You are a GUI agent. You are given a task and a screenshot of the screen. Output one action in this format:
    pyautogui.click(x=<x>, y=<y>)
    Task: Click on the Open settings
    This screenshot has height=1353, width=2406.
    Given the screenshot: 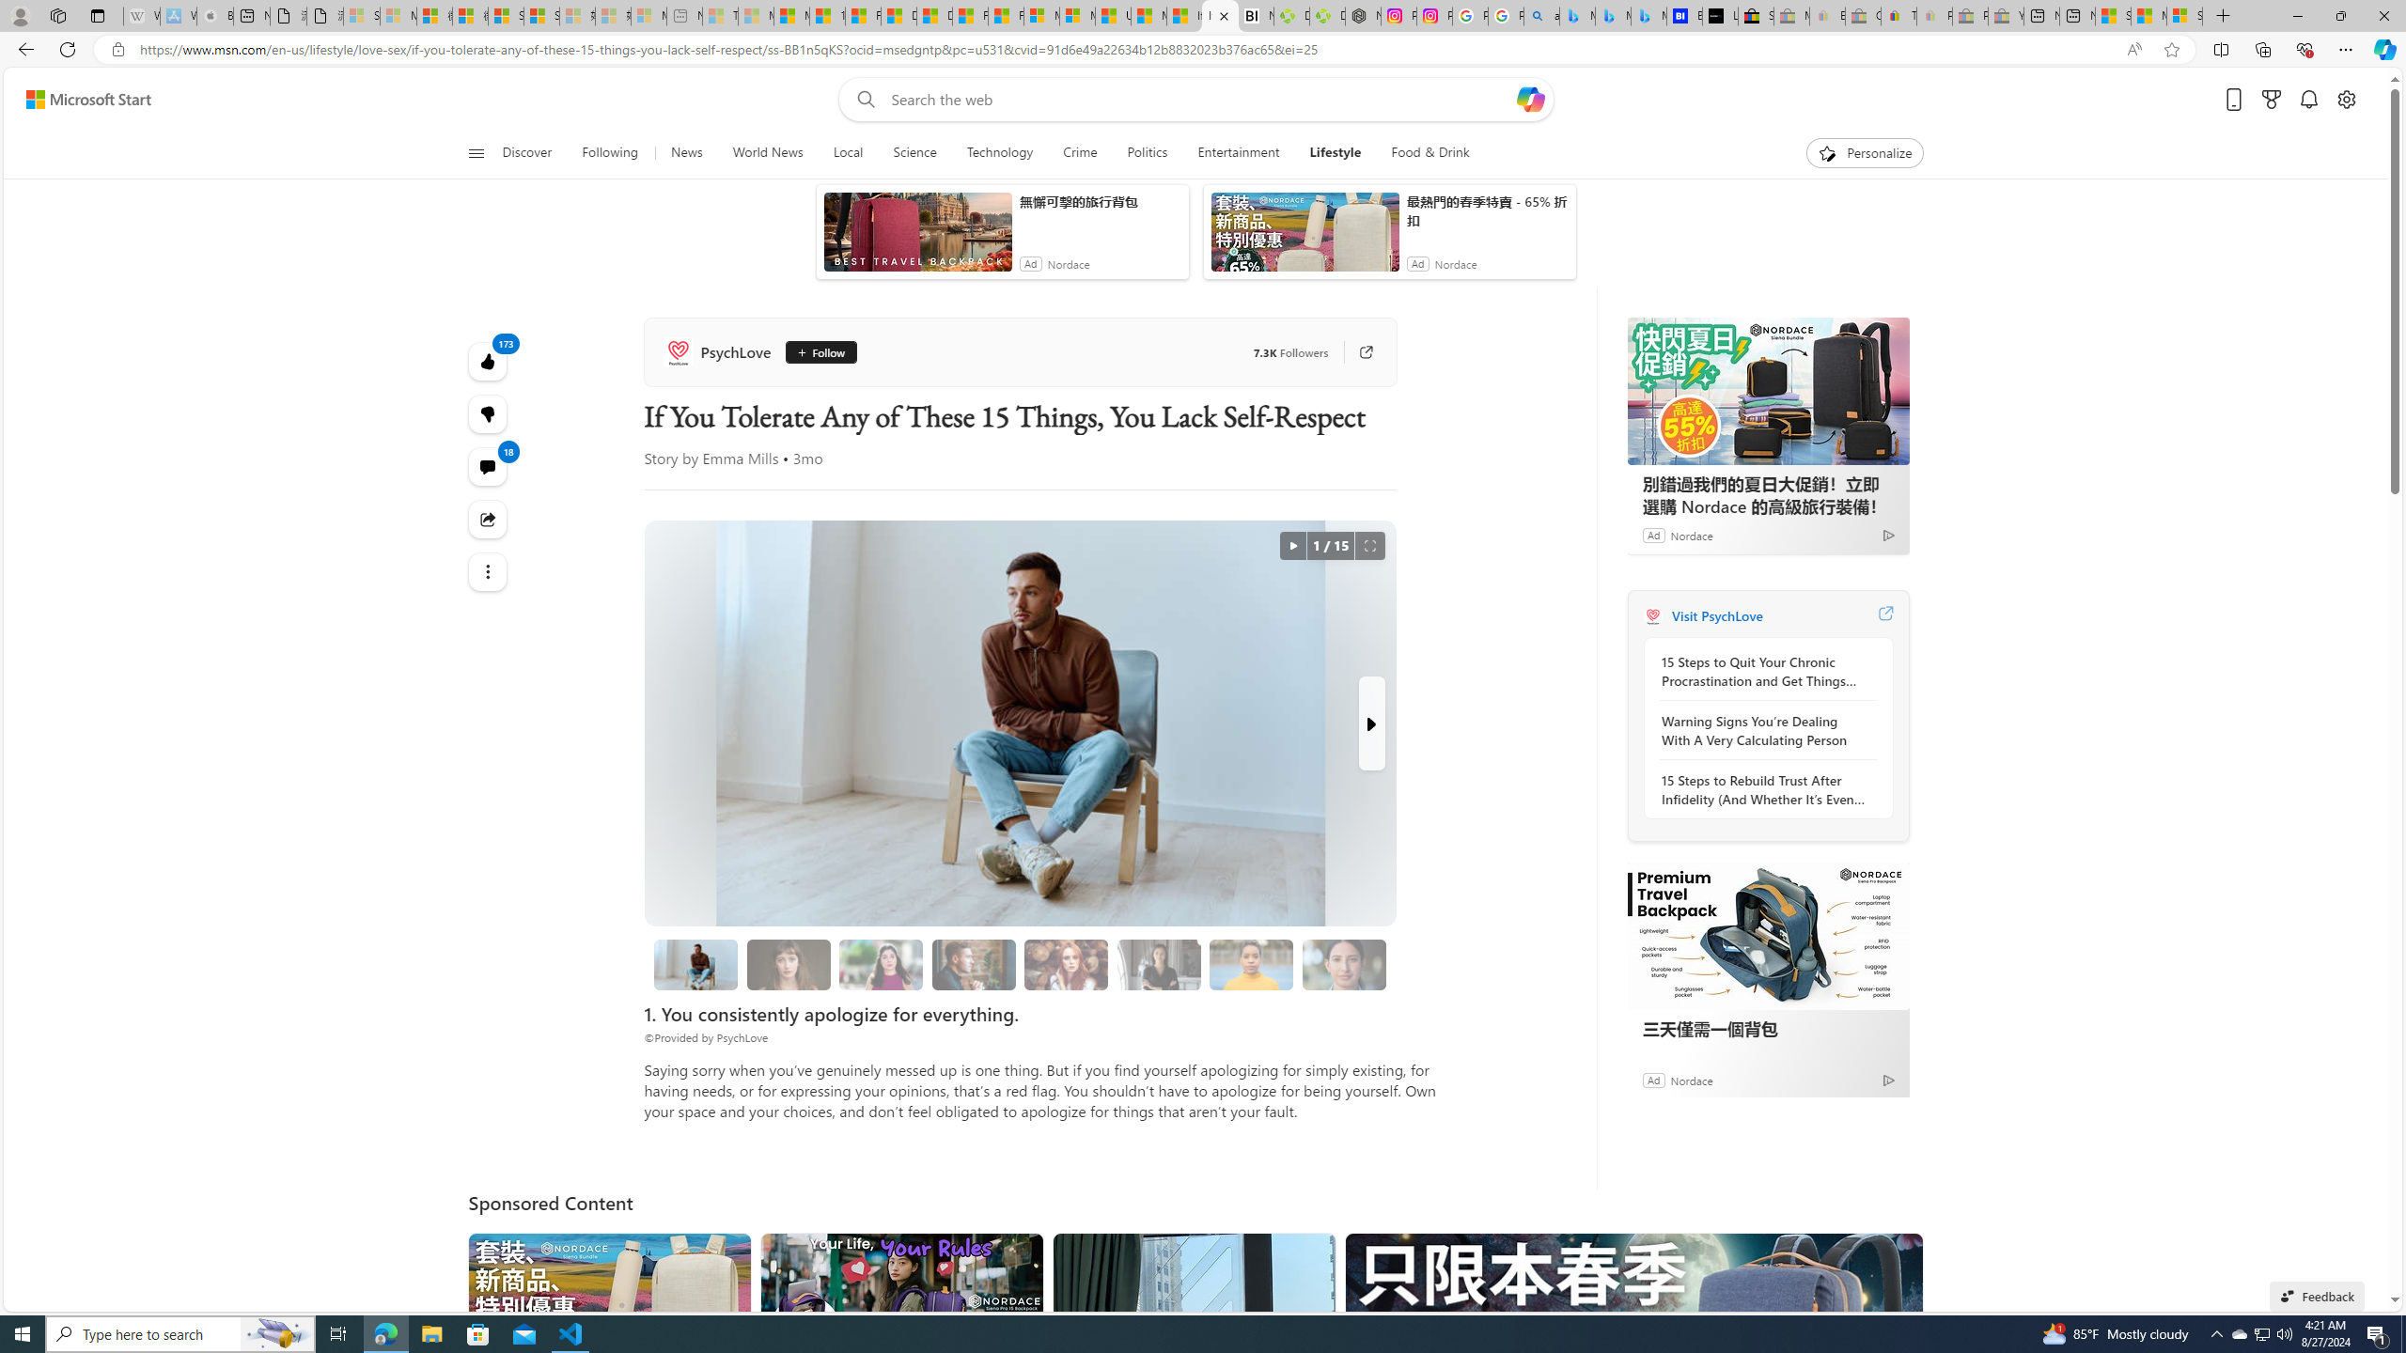 What is the action you would take?
    pyautogui.click(x=2347, y=100)
    